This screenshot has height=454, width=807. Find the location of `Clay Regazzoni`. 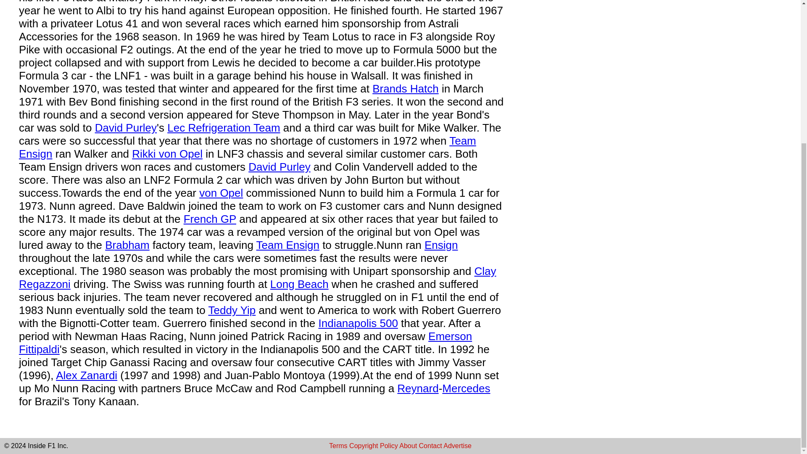

Clay Regazzoni is located at coordinates (257, 277).